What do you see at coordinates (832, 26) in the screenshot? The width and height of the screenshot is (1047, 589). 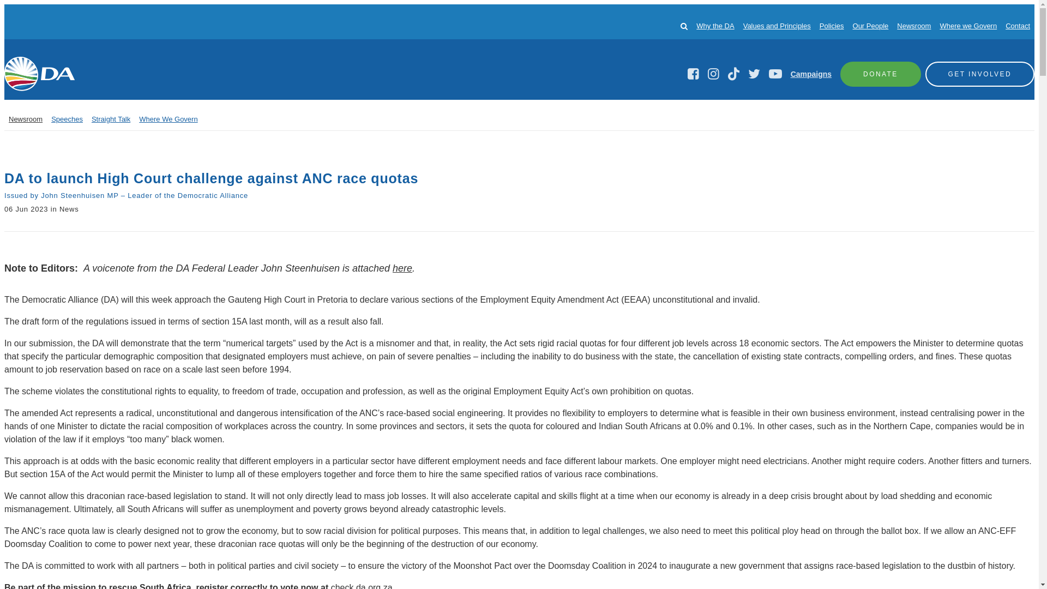 I see `Policies` at bounding box center [832, 26].